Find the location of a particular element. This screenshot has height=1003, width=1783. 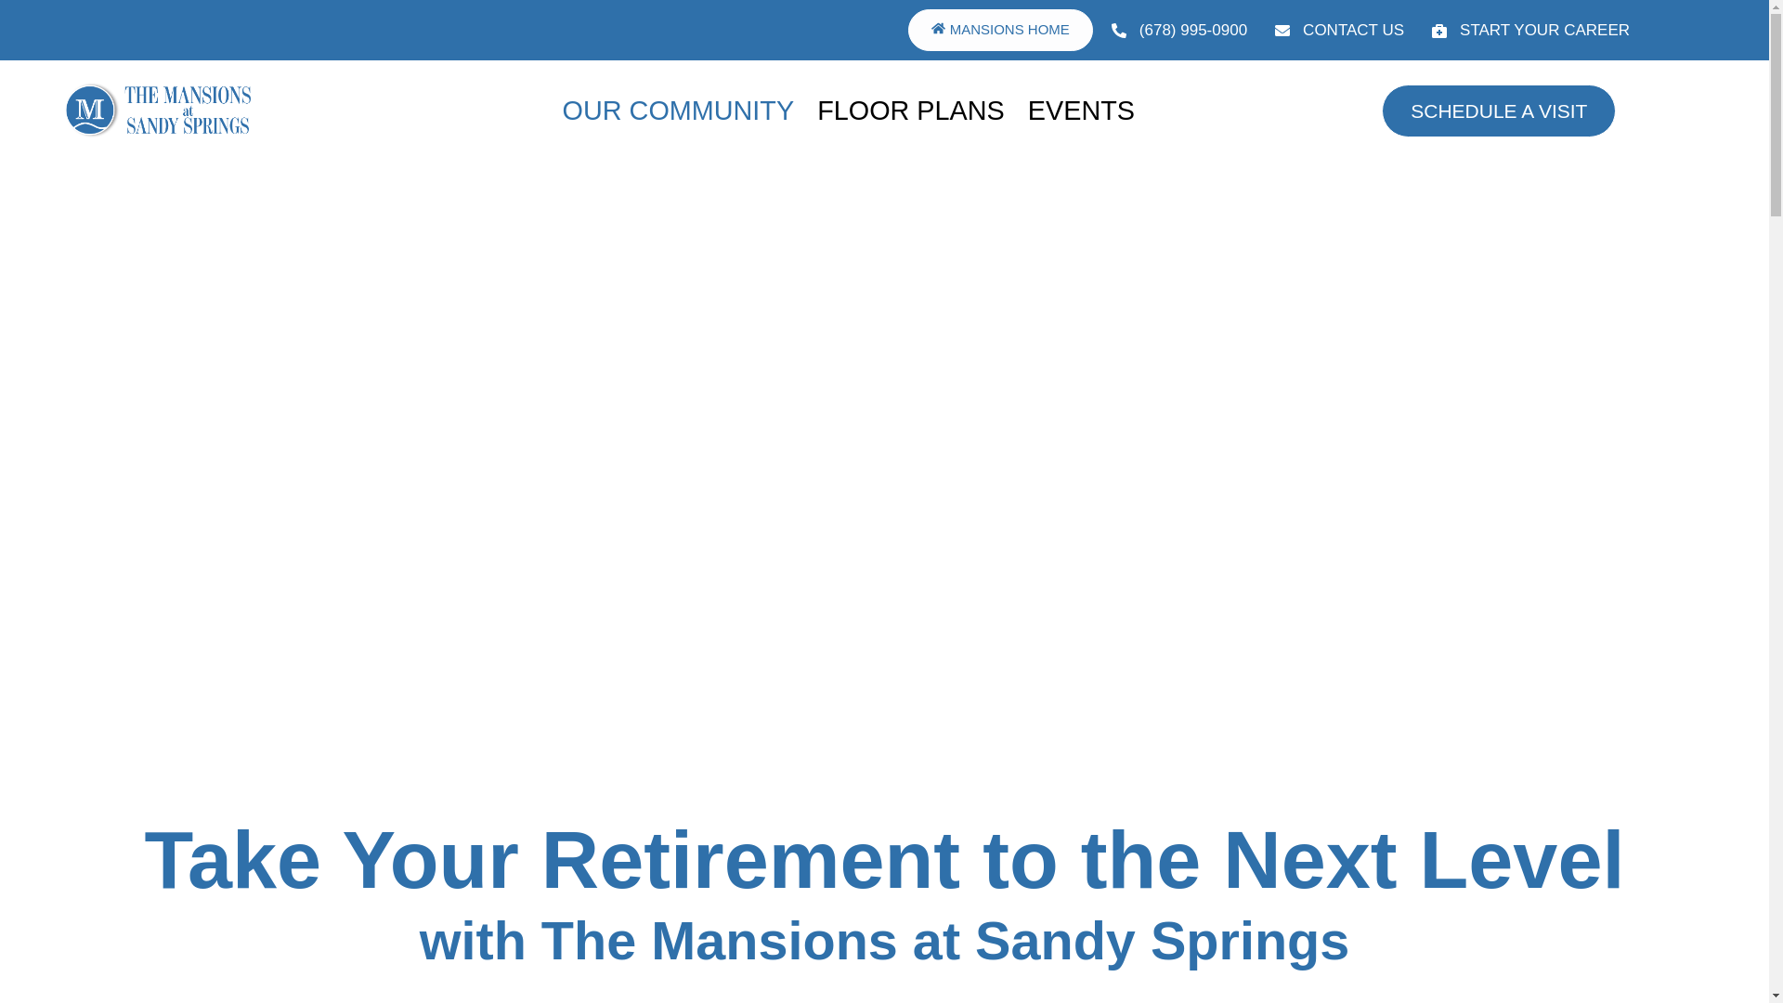

CONTACT US is located at coordinates (1339, 31).